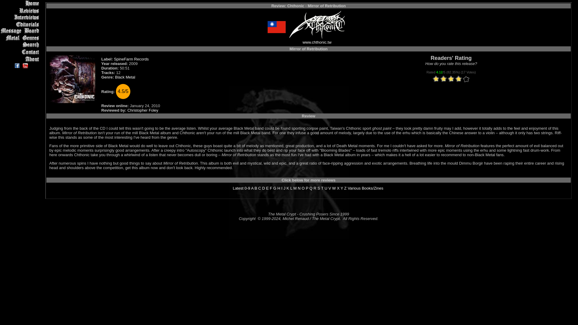  What do you see at coordinates (247, 188) in the screenshot?
I see `0-9` at bounding box center [247, 188].